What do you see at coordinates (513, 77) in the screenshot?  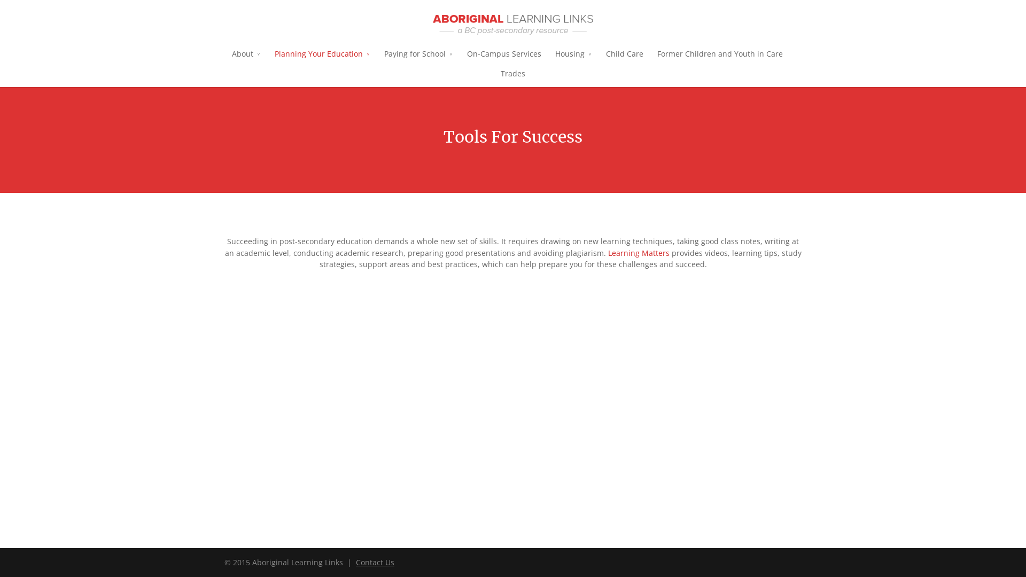 I see `Trades` at bounding box center [513, 77].